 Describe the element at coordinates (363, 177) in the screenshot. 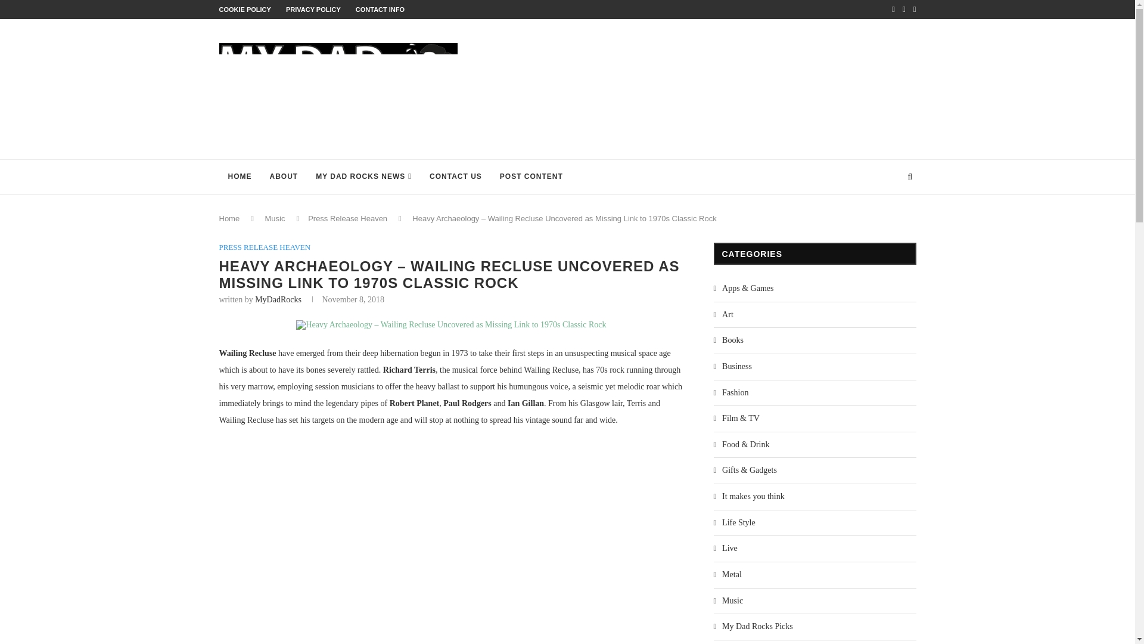

I see `MY DAD ROCKS NEWS` at that location.